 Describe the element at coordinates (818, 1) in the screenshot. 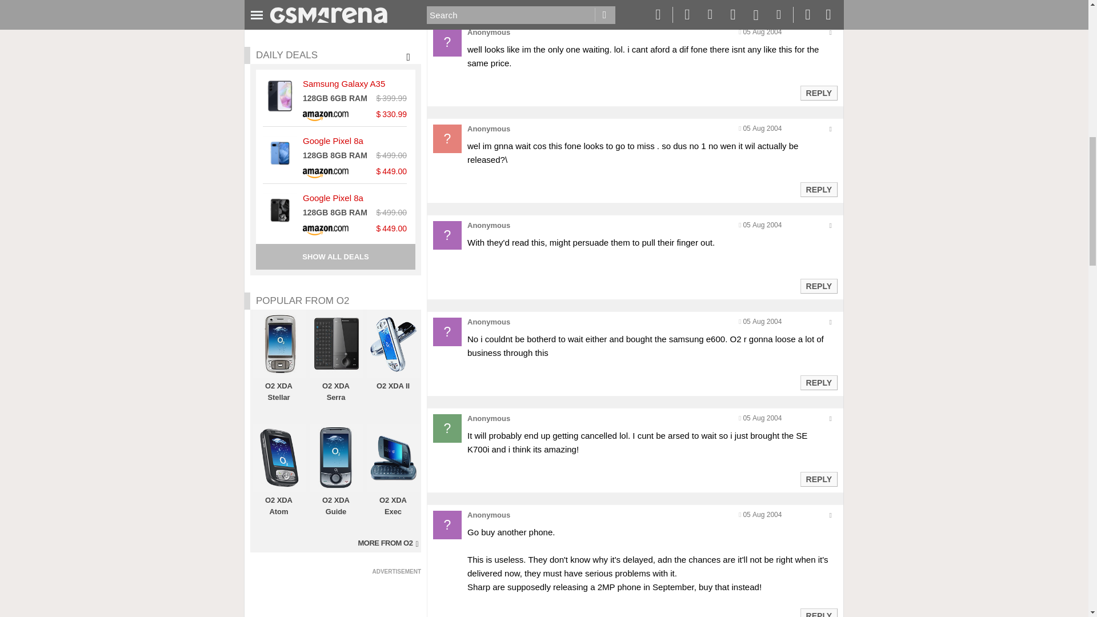

I see `Reply to this post` at that location.